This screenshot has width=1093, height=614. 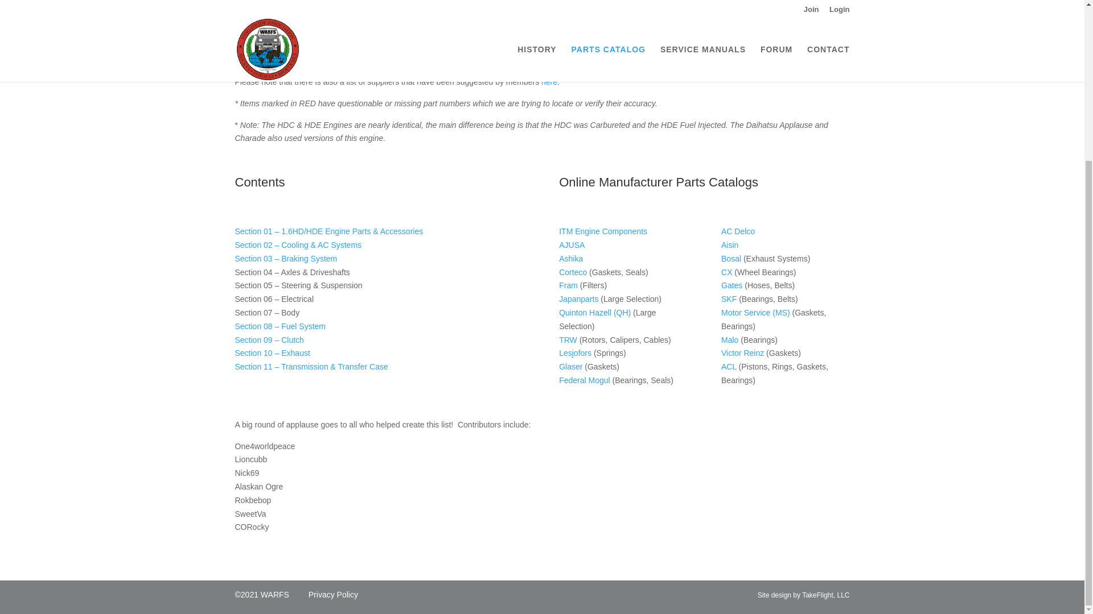 What do you see at coordinates (570, 367) in the screenshot?
I see `Glaser` at bounding box center [570, 367].